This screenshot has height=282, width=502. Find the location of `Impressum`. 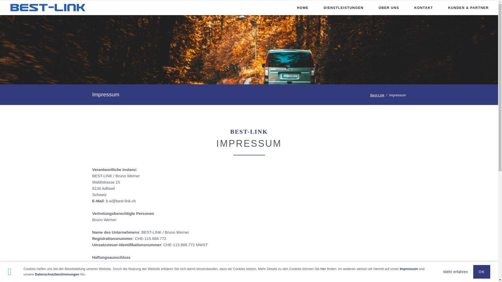

Impressum is located at coordinates (409, 269).